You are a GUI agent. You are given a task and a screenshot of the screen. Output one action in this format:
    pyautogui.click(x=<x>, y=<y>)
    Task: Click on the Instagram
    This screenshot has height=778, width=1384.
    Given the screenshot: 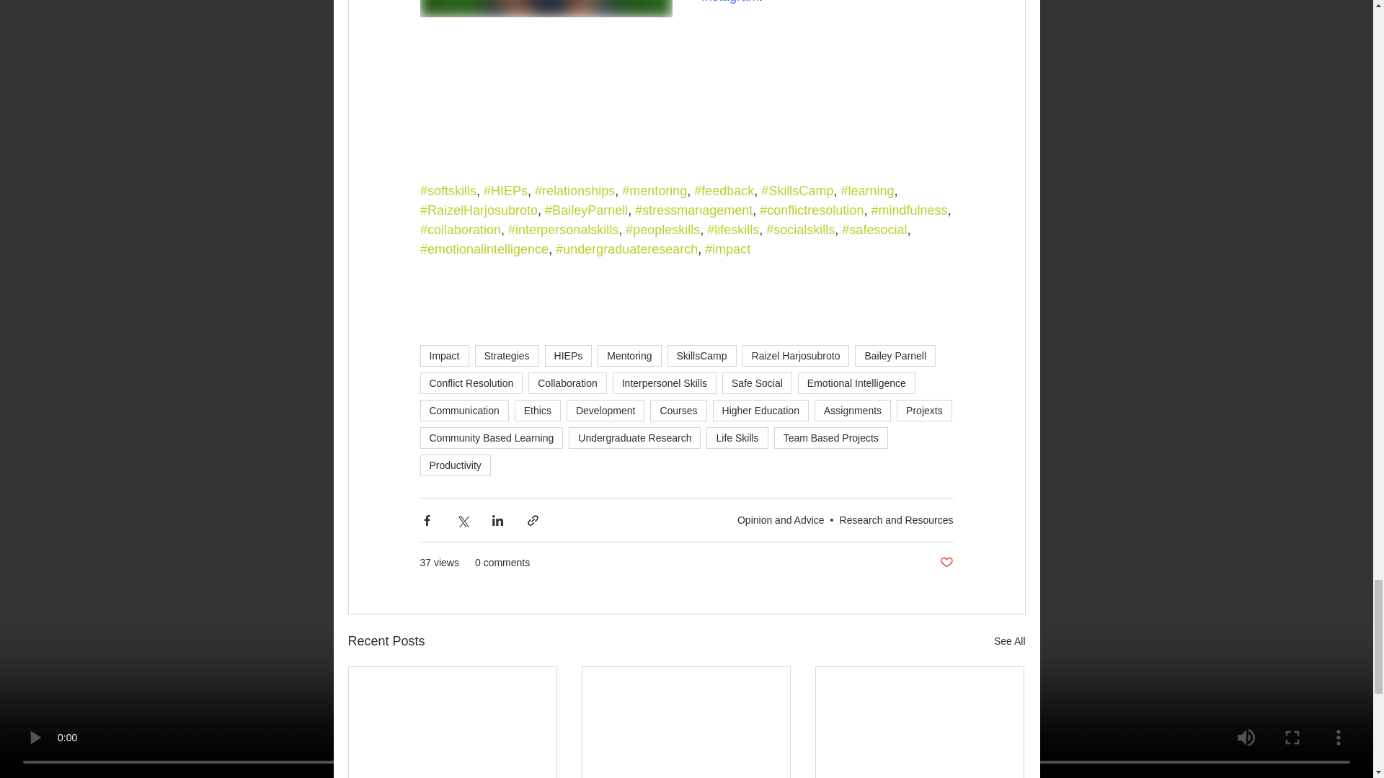 What is the action you would take?
    pyautogui.click(x=729, y=1)
    